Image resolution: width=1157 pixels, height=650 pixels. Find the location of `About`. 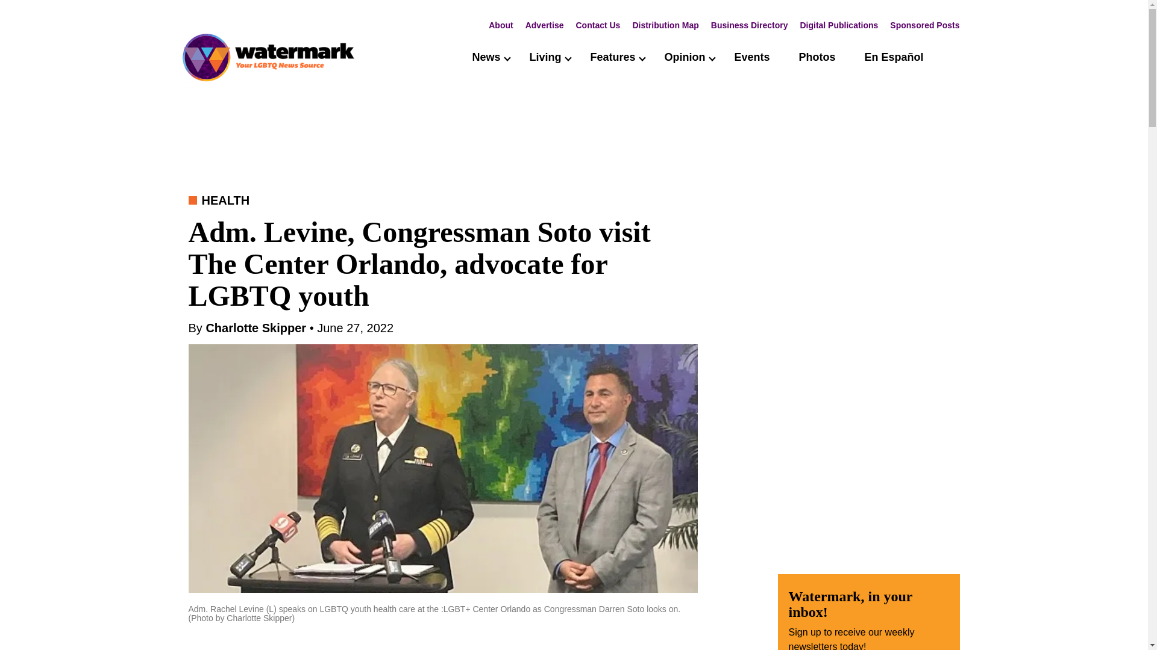

About is located at coordinates (500, 25).